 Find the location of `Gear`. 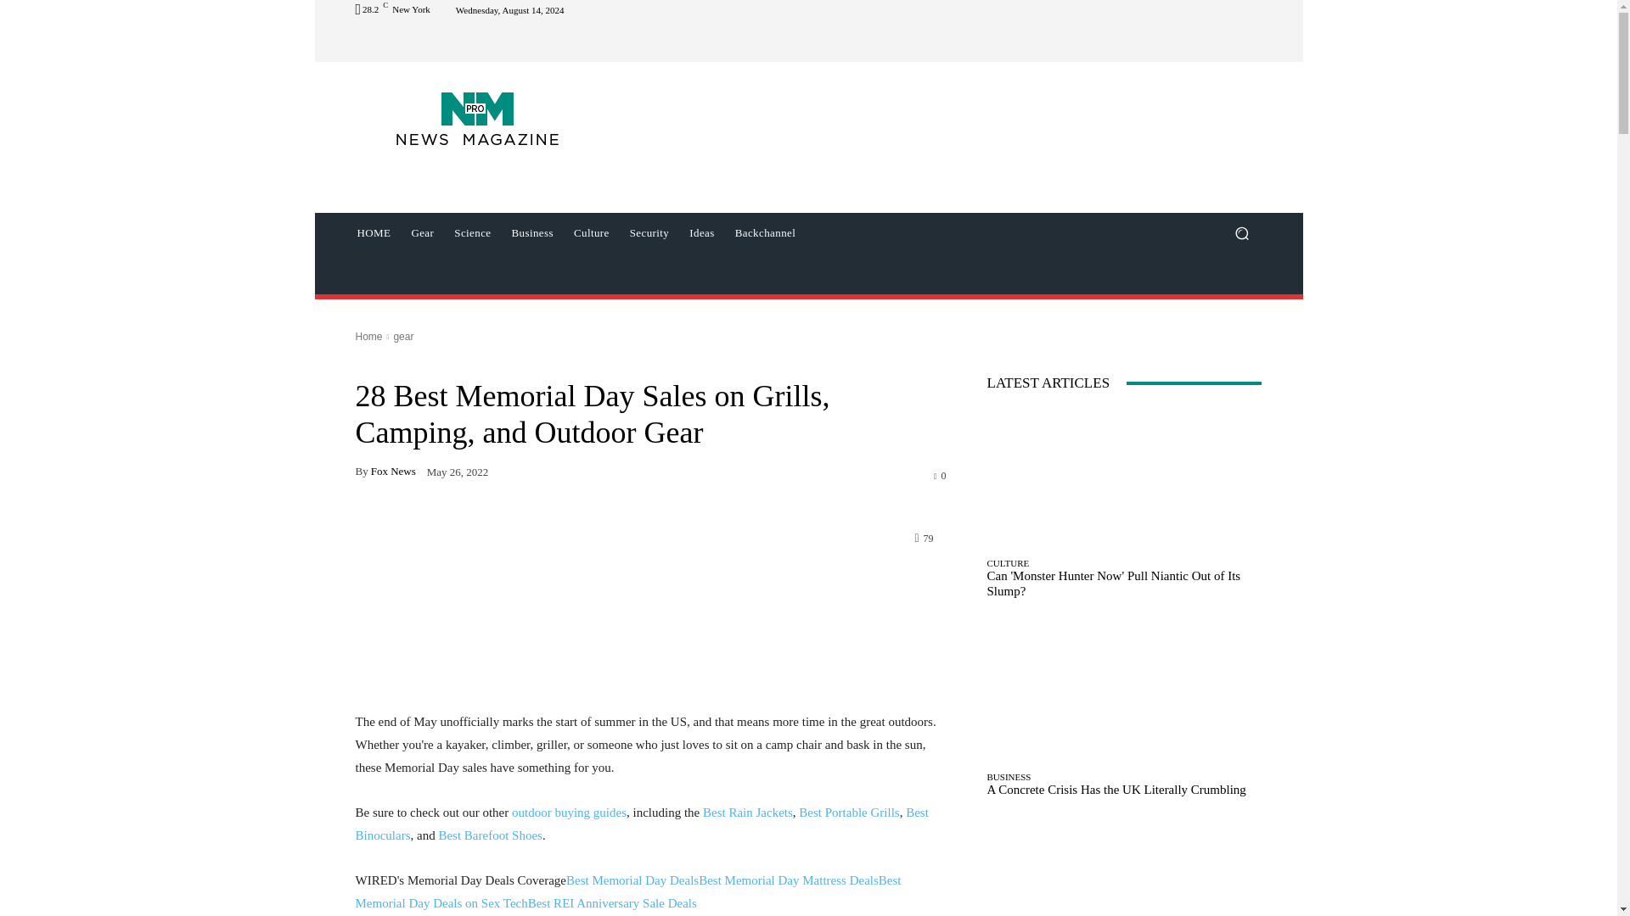

Gear is located at coordinates (422, 232).